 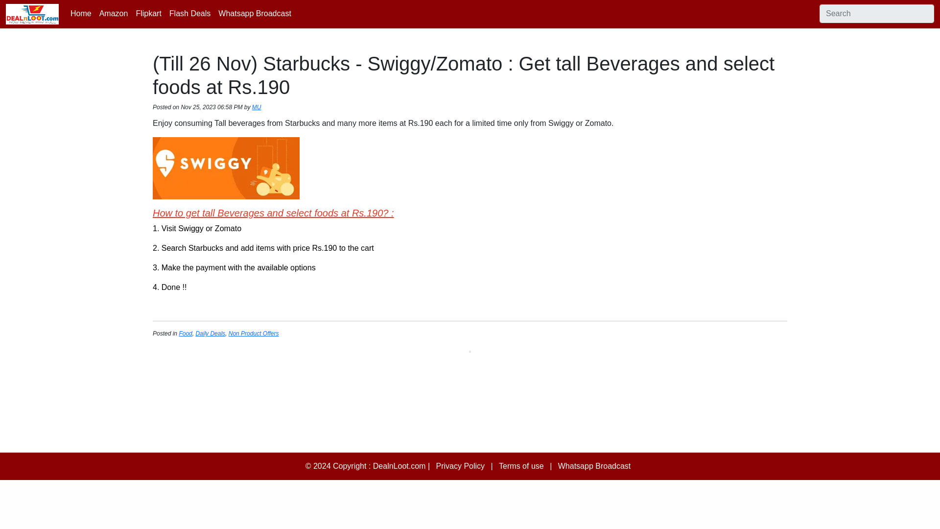 What do you see at coordinates (521, 466) in the screenshot?
I see `Terms of use` at bounding box center [521, 466].